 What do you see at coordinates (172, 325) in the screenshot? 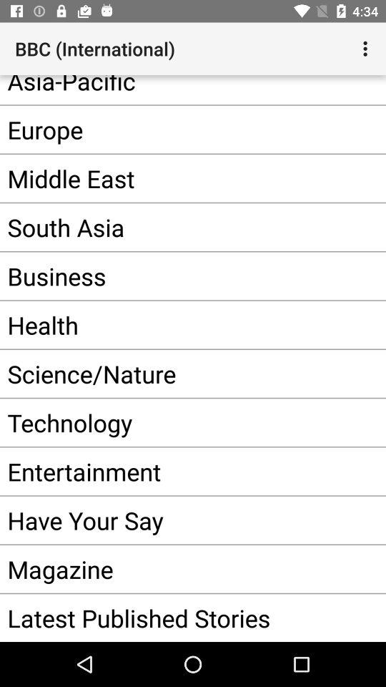
I see `swipe until the health` at bounding box center [172, 325].